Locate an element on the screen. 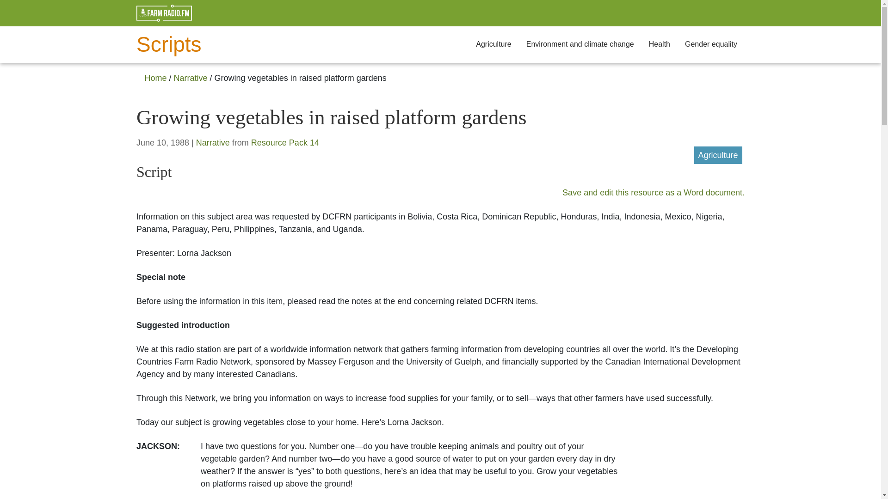 The width and height of the screenshot is (888, 499). Resource Pack 14 is located at coordinates (285, 142).